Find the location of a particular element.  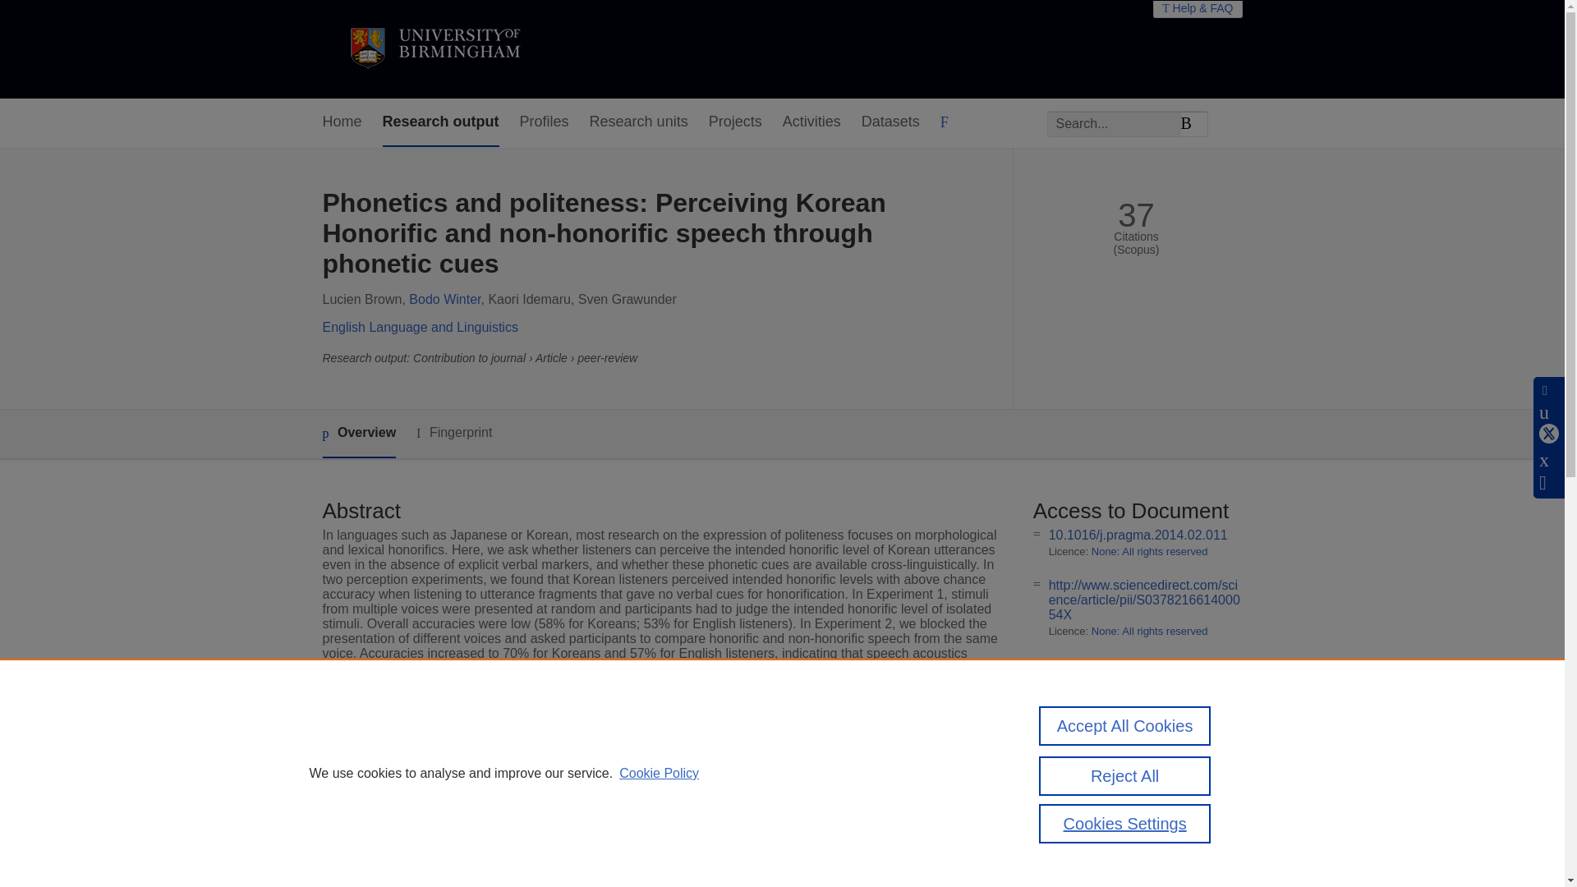

Research units is located at coordinates (639, 122).